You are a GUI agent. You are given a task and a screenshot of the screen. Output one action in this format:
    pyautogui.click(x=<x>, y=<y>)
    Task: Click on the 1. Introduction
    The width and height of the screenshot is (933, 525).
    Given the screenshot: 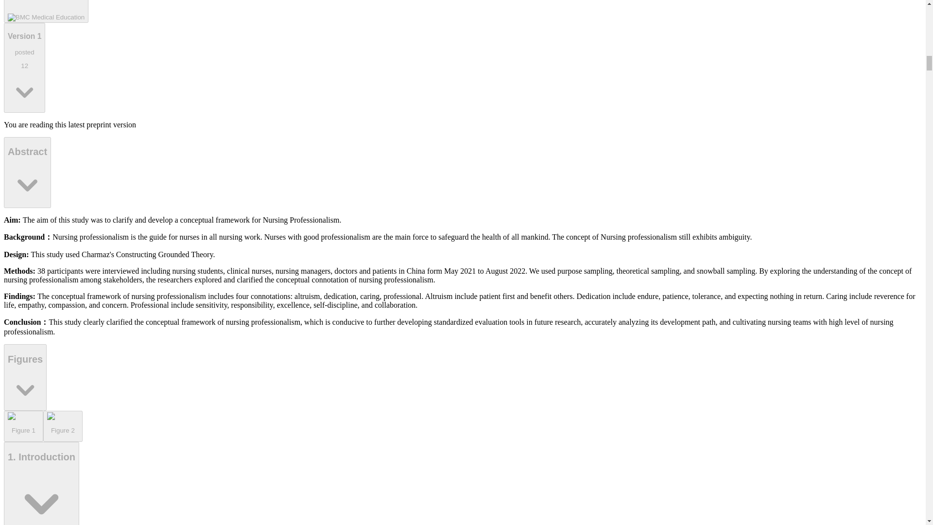 What is the action you would take?
    pyautogui.click(x=41, y=483)
    